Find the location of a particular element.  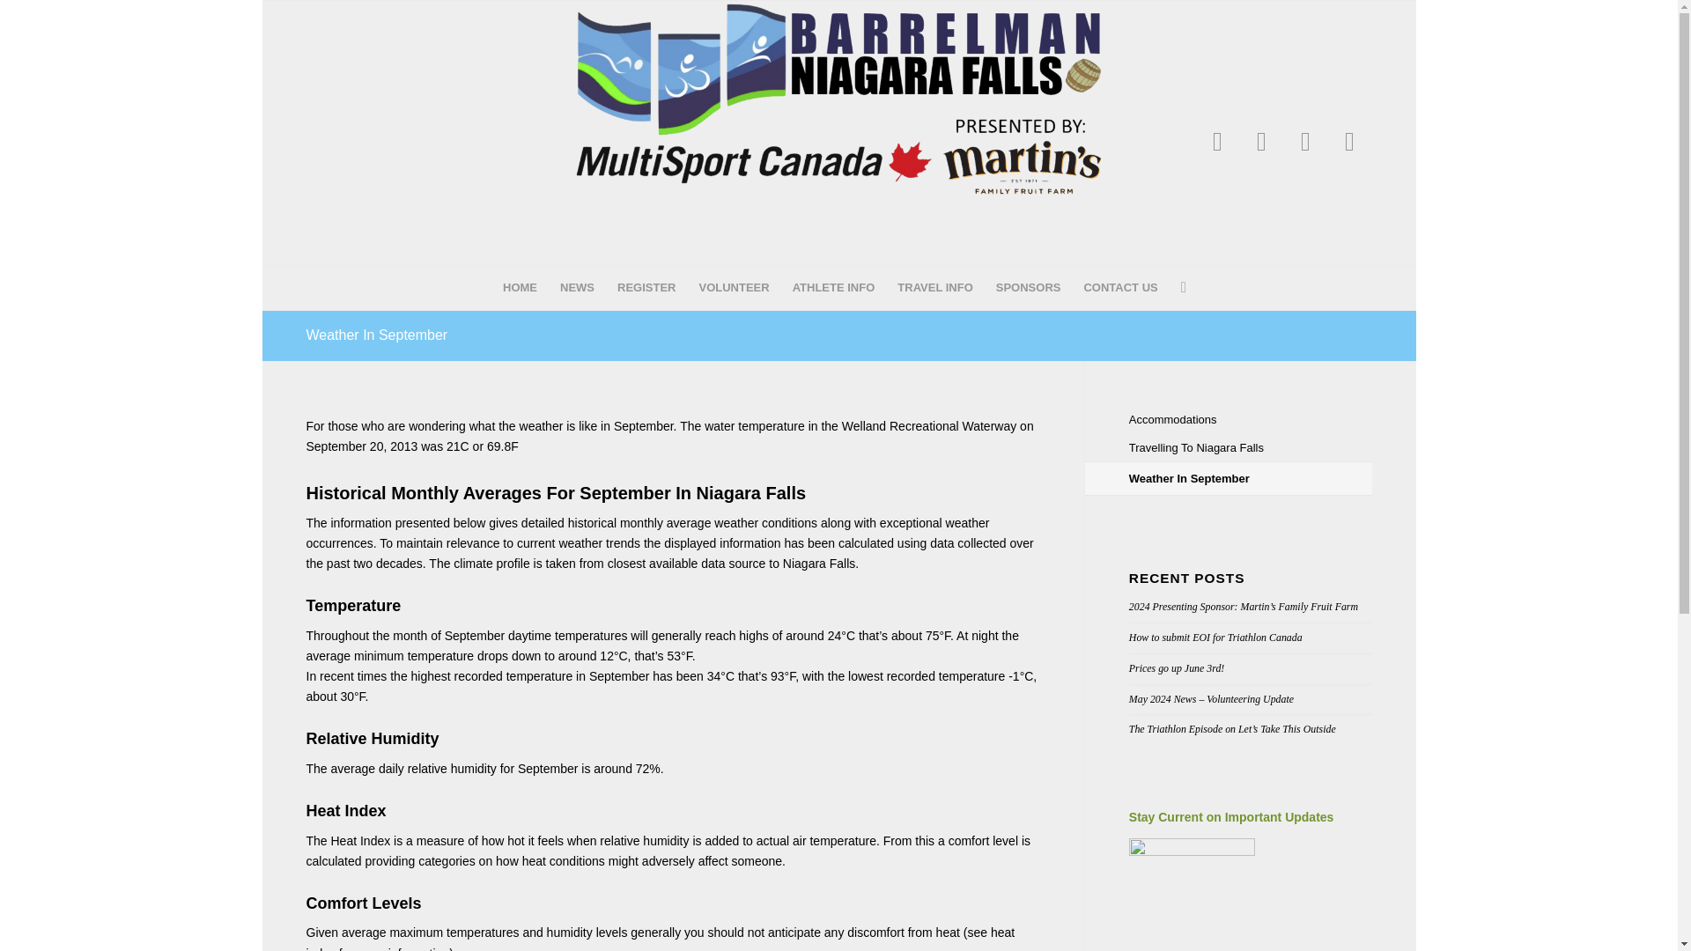

HOME is located at coordinates (520, 288).